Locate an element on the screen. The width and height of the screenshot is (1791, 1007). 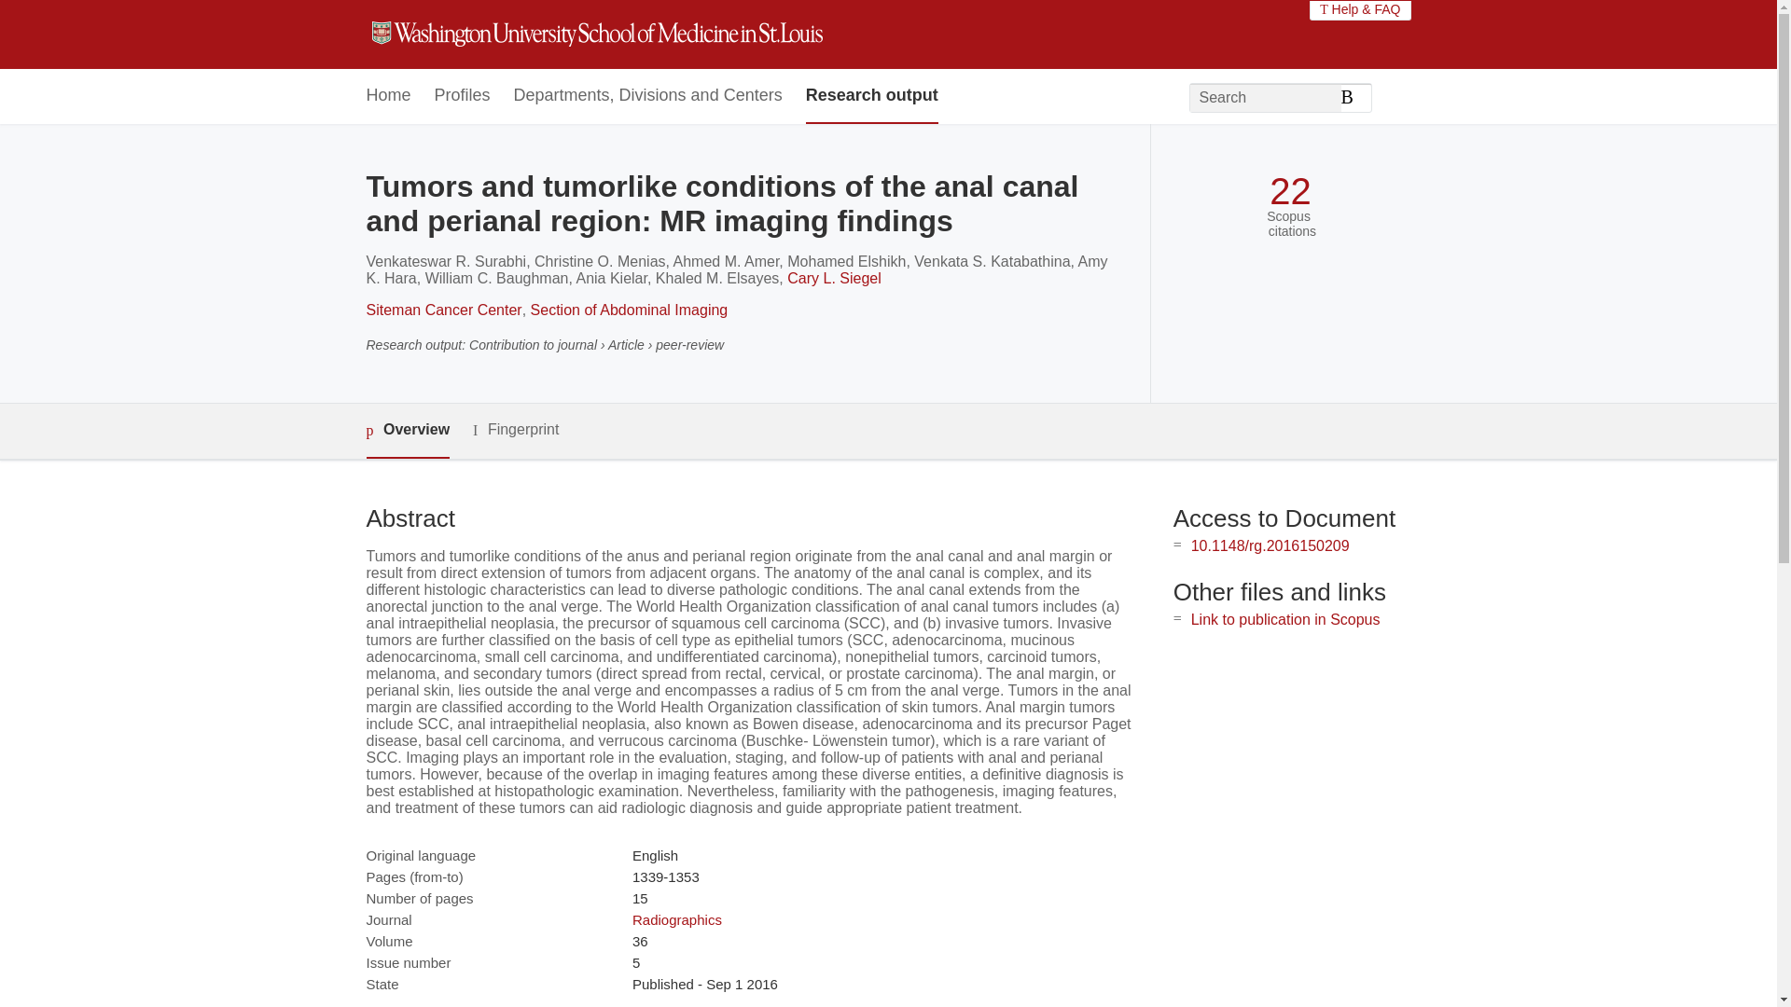
22 is located at coordinates (1290, 190).